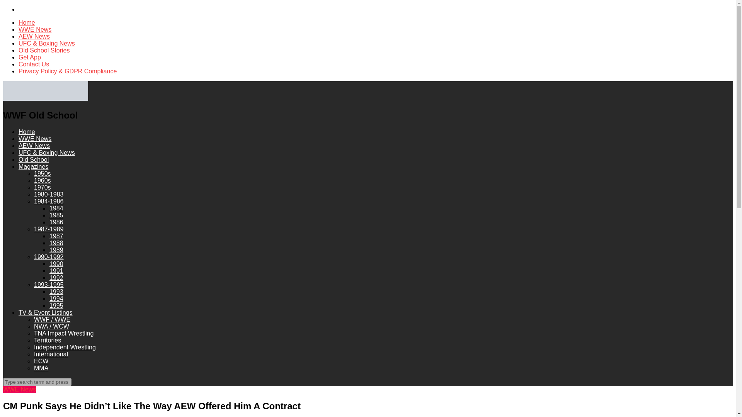  What do you see at coordinates (37, 382) in the screenshot?
I see `Type search term and press enter` at bounding box center [37, 382].